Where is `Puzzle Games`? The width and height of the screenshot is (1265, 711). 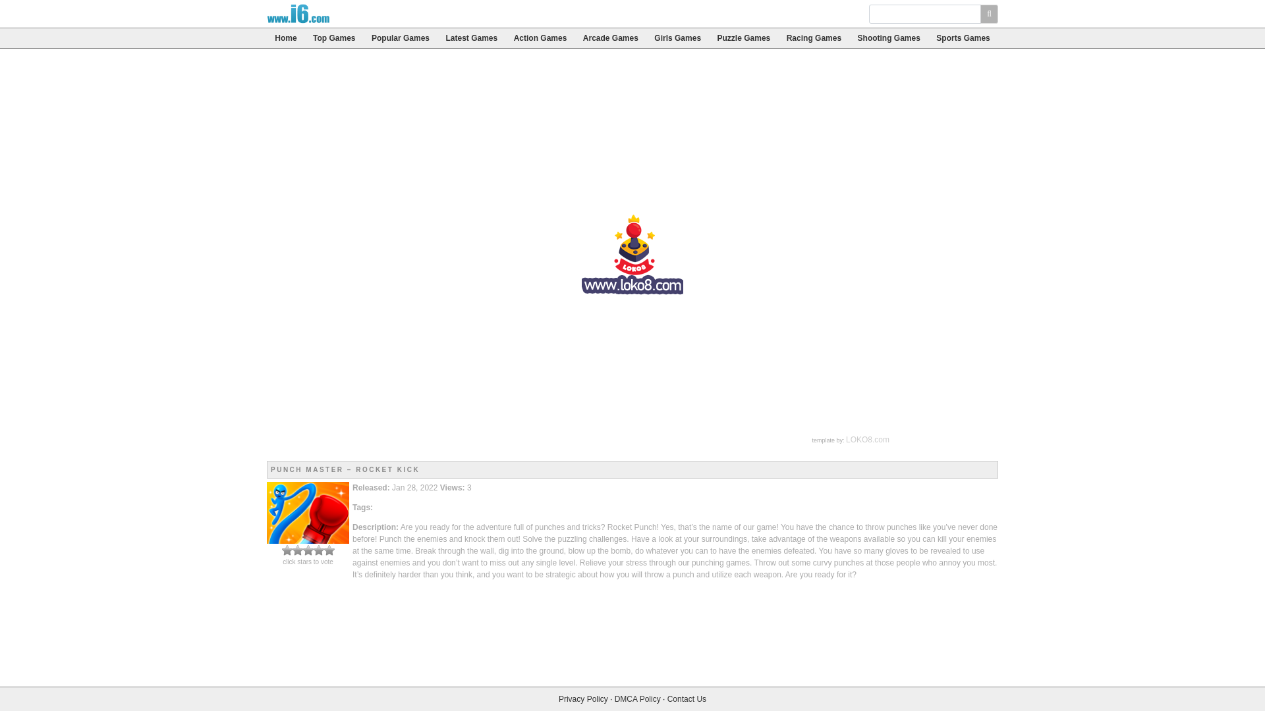
Puzzle Games is located at coordinates (743, 38).